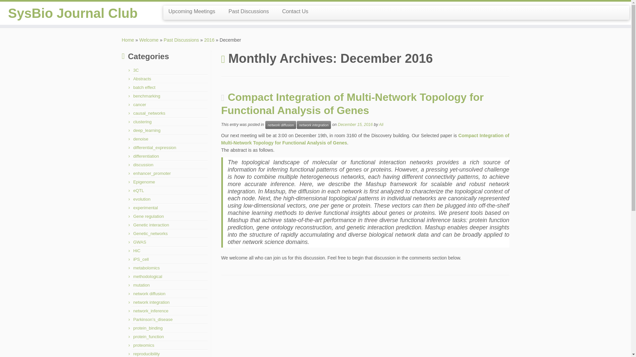 The width and height of the screenshot is (636, 357). What do you see at coordinates (381, 125) in the screenshot?
I see `View all posts by Ali` at bounding box center [381, 125].